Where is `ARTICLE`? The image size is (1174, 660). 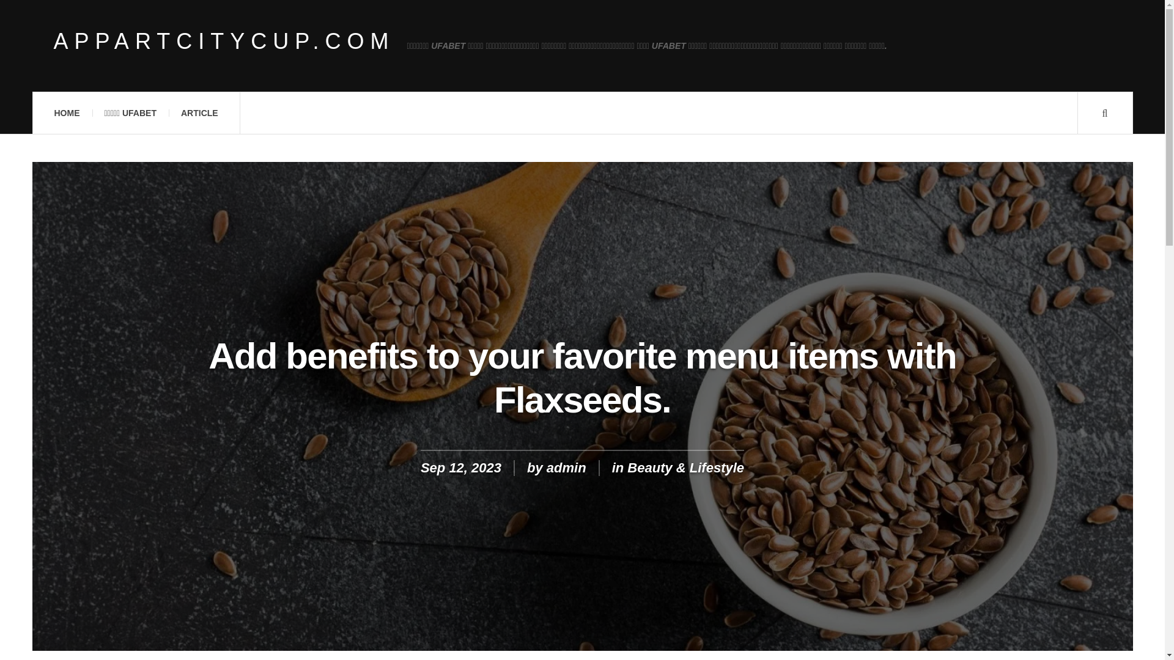 ARTICLE is located at coordinates (199, 113).